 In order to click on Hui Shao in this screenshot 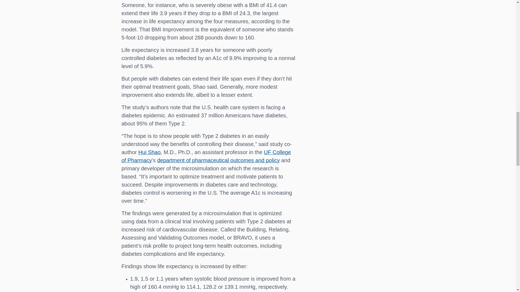, I will do `click(149, 152)`.